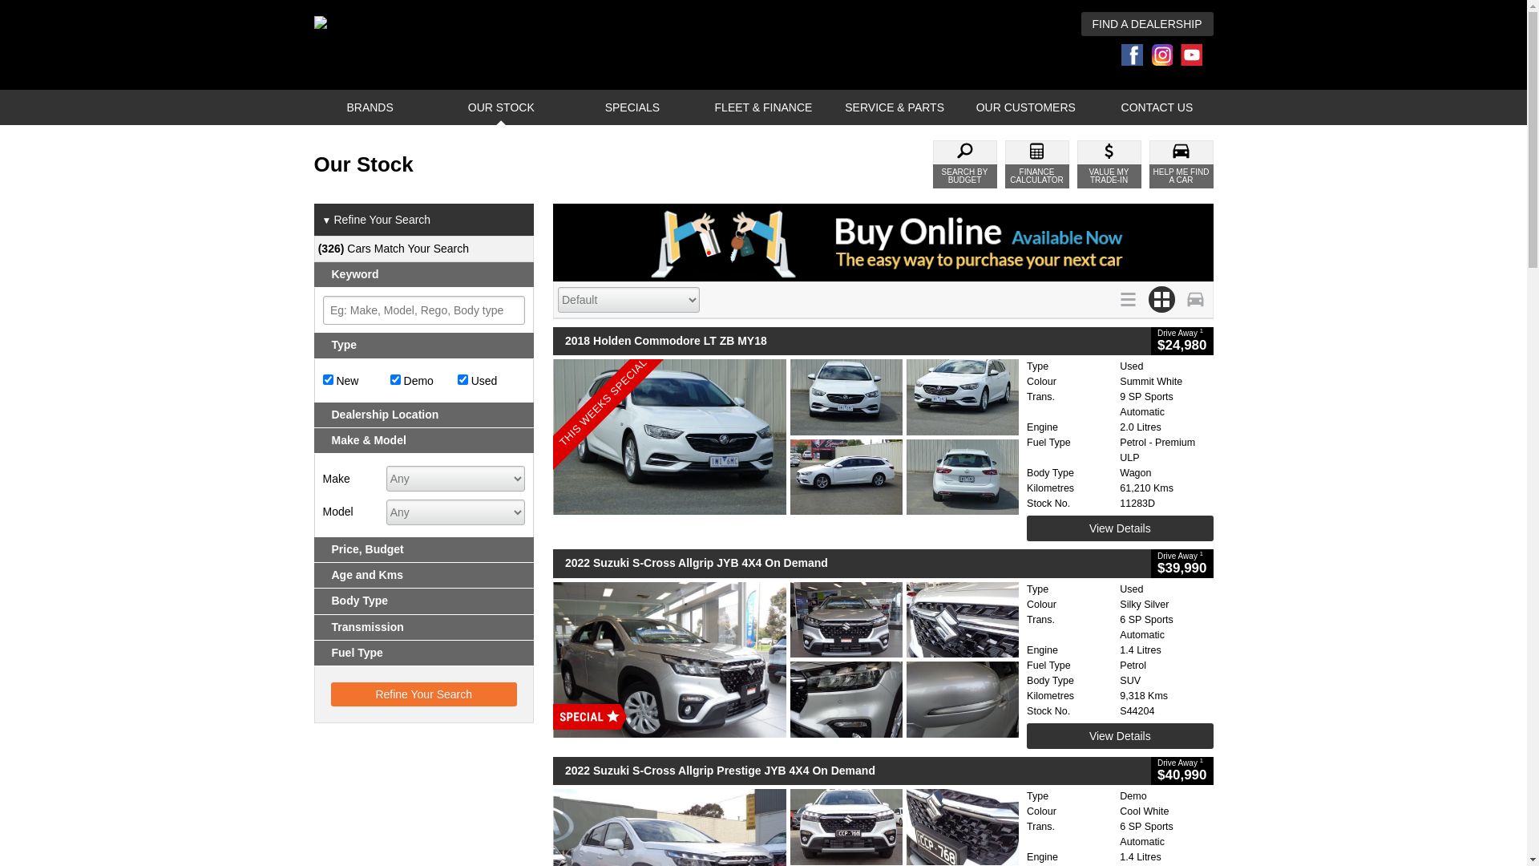 This screenshot has height=866, width=1539. I want to click on SEARCH BY BUDGET, so click(965, 164).